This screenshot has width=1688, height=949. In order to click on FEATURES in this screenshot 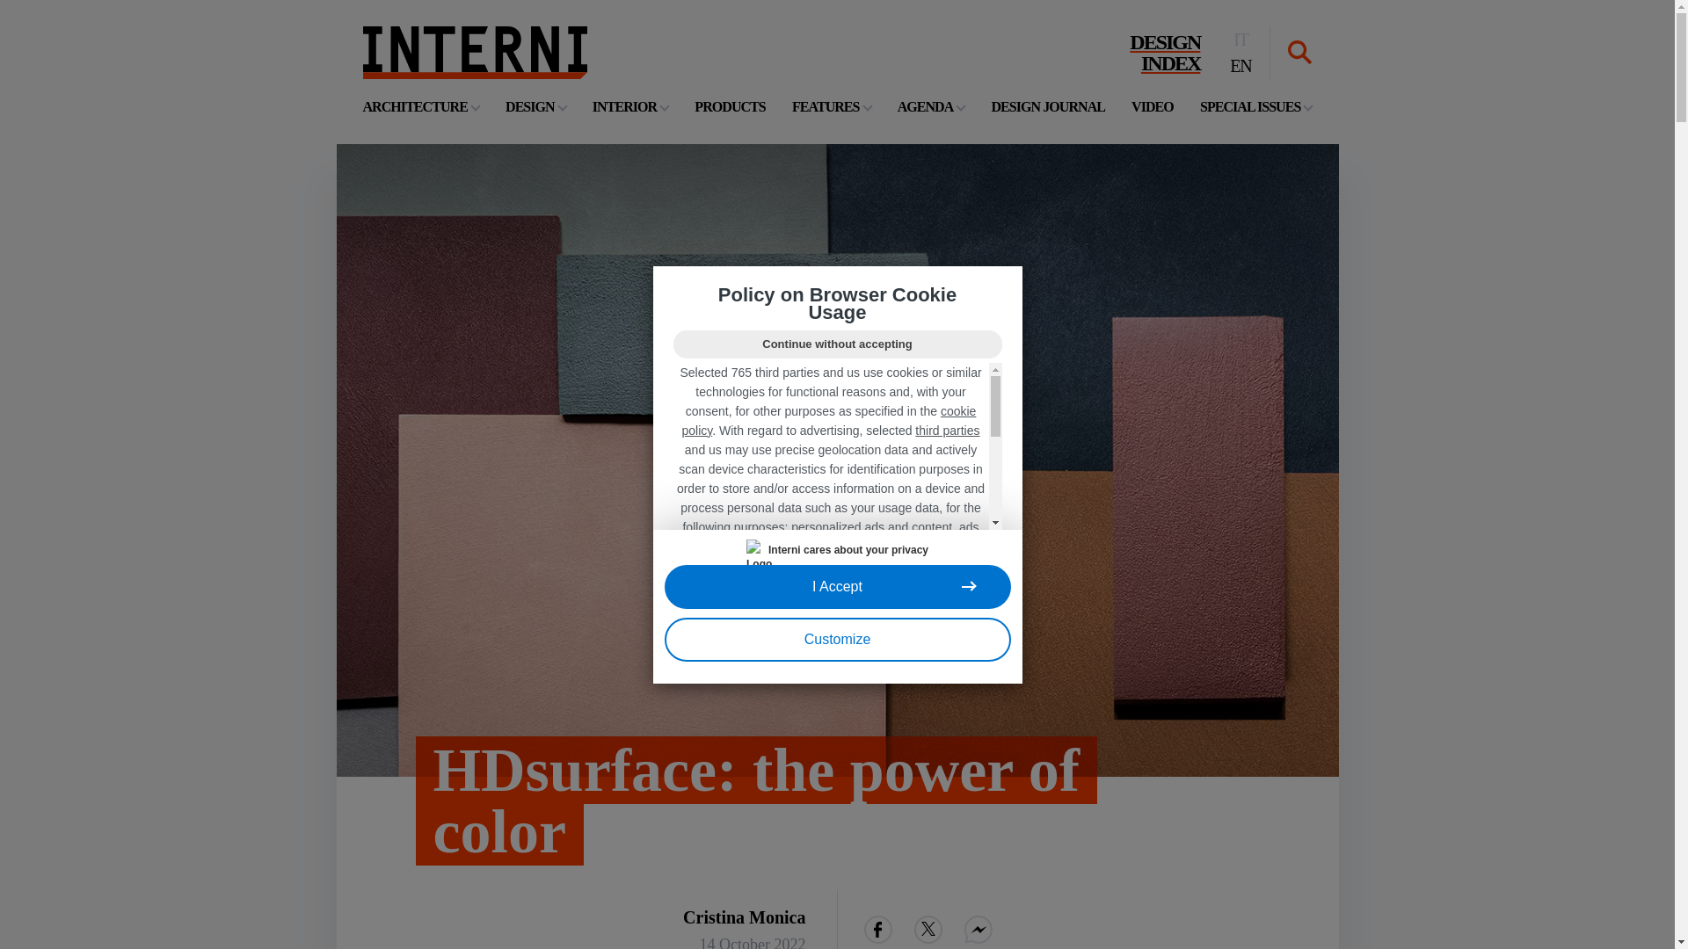, I will do `click(1164, 53)`.